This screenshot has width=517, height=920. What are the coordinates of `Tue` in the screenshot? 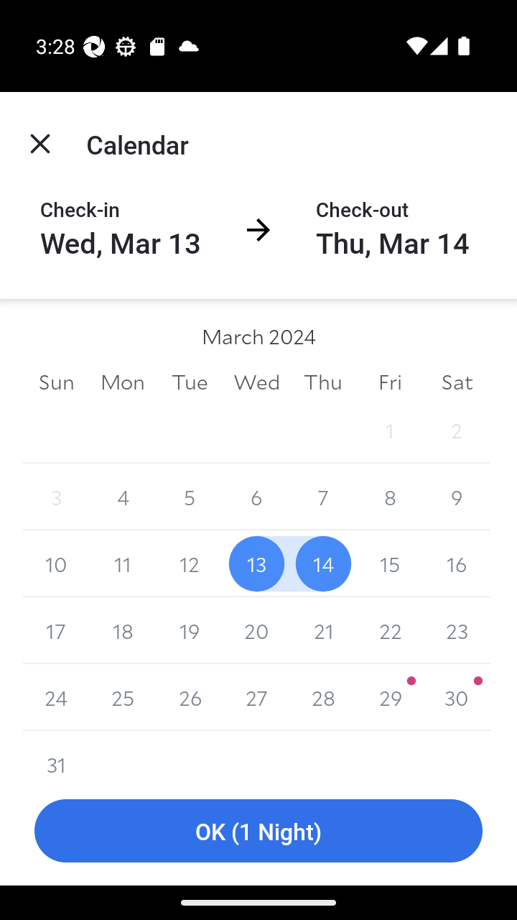 It's located at (190, 381).